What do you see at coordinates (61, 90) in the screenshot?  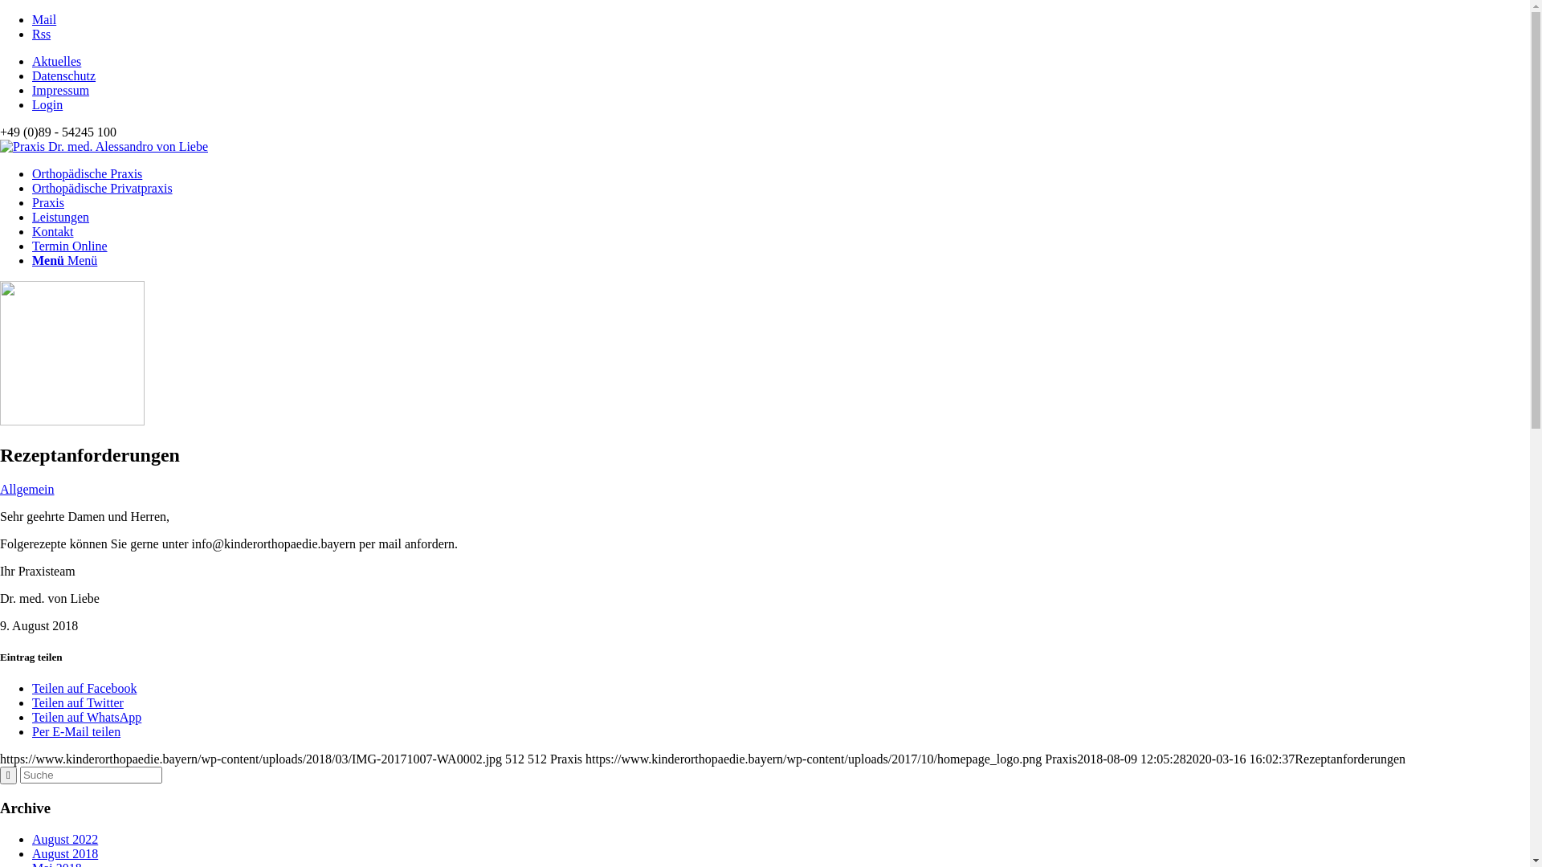 I see `Impressum` at bounding box center [61, 90].